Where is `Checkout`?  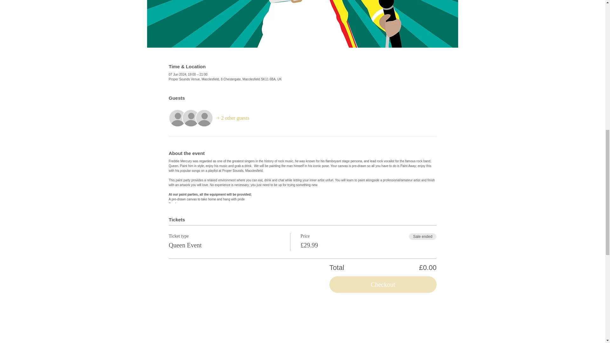
Checkout is located at coordinates (383, 285).